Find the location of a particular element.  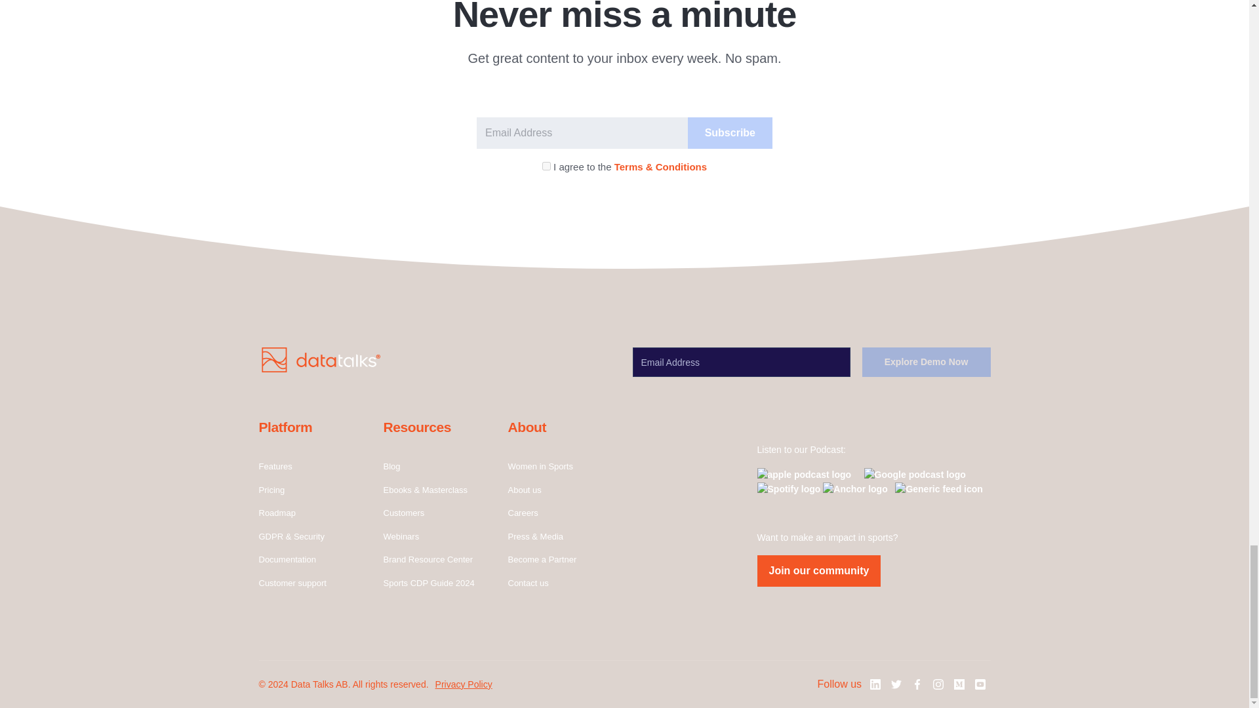

Spread the word is located at coordinates (959, 684).